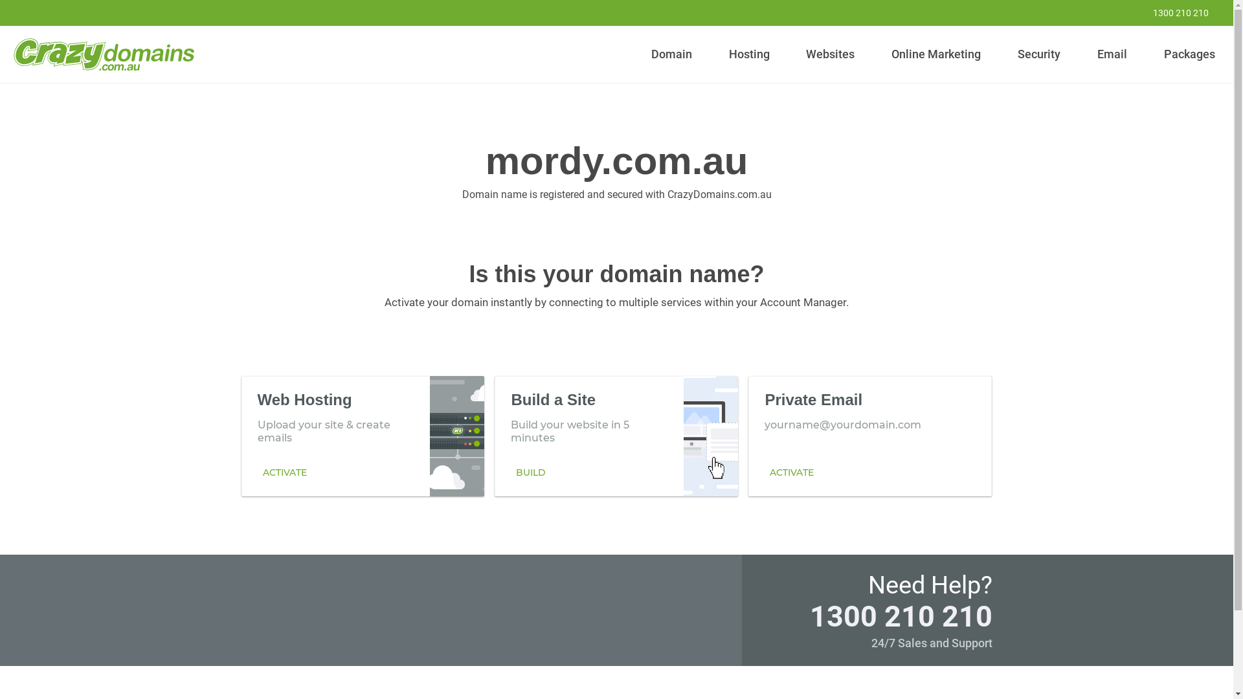 This screenshot has width=1243, height=699. Describe the element at coordinates (749, 54) in the screenshot. I see `Hosting` at that location.